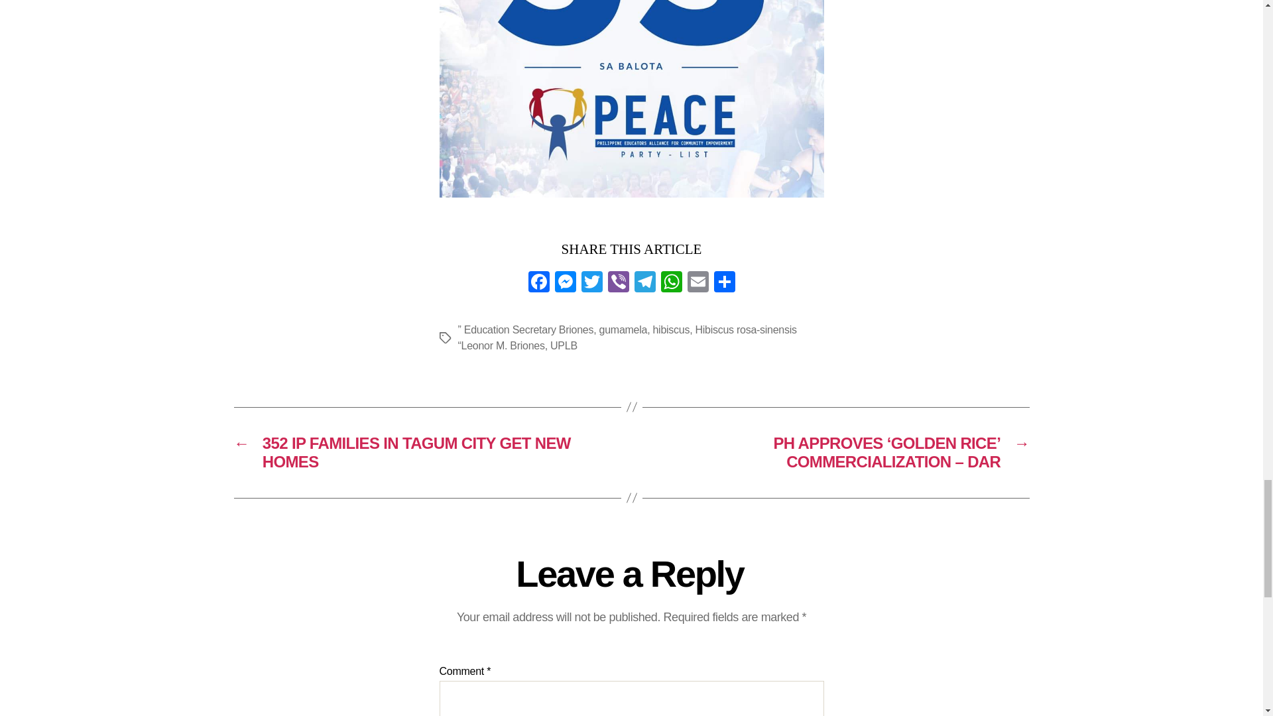 This screenshot has width=1273, height=716. Describe the element at coordinates (644, 284) in the screenshot. I see `Telegram` at that location.